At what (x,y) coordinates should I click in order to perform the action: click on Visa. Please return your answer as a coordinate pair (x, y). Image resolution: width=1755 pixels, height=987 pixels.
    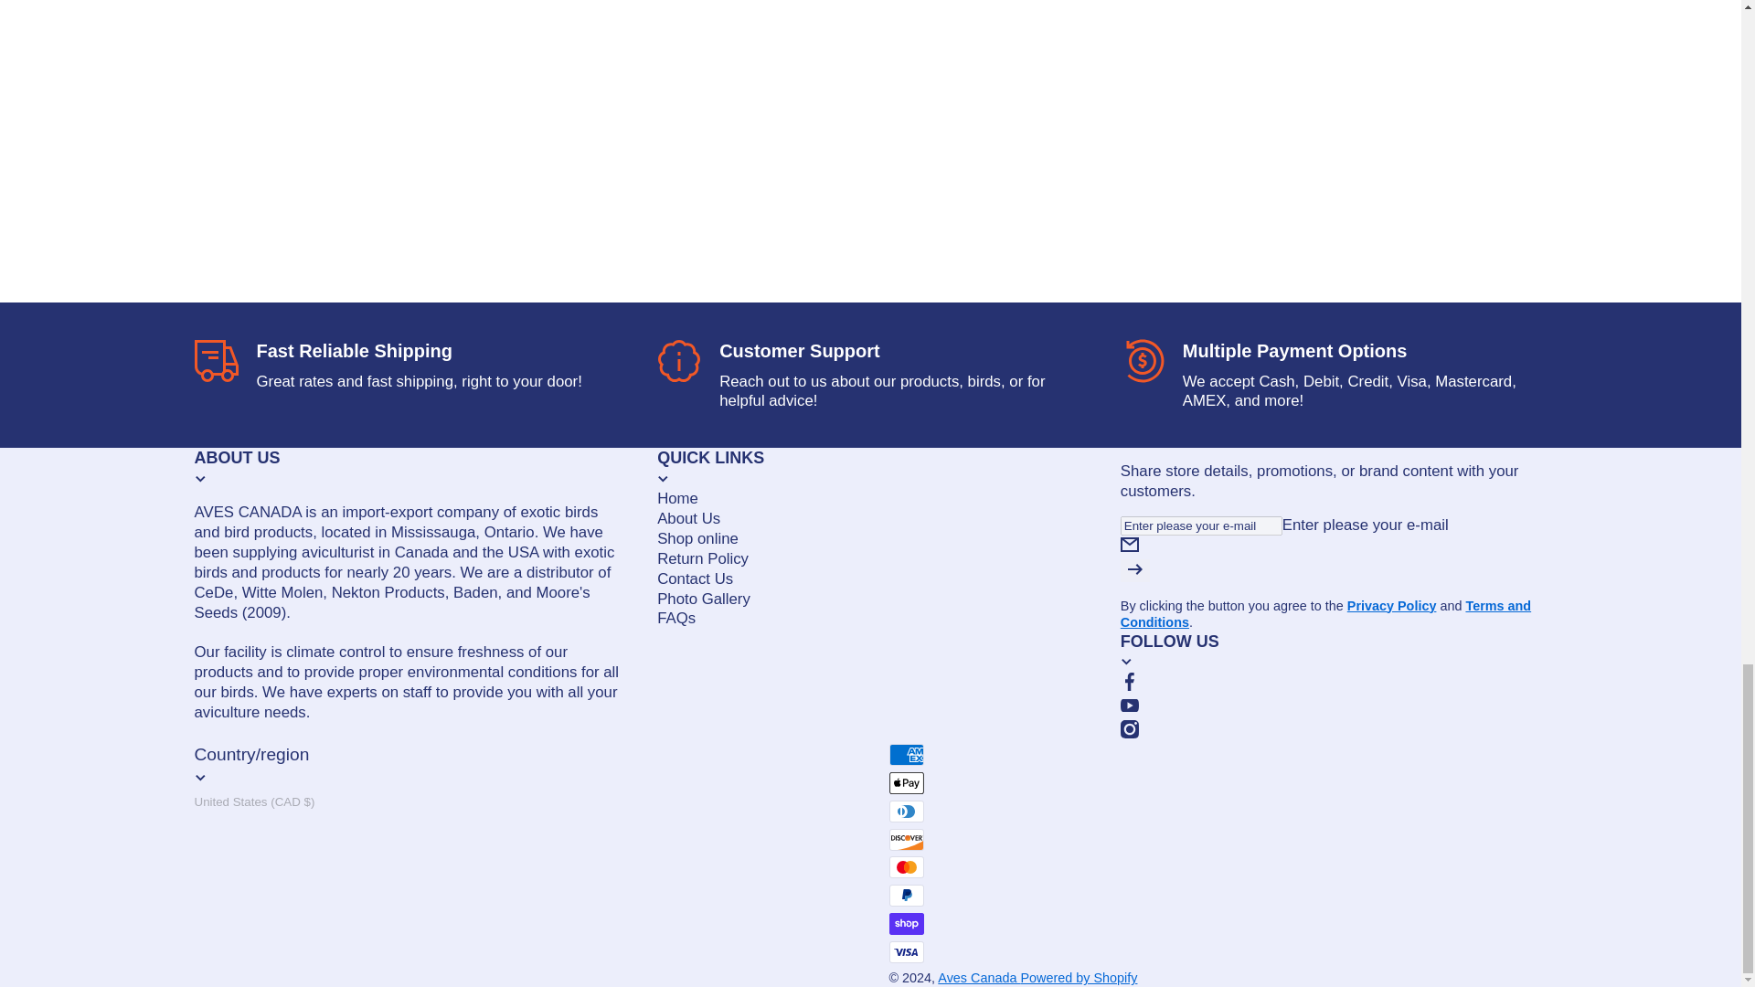
    Looking at the image, I should click on (905, 952).